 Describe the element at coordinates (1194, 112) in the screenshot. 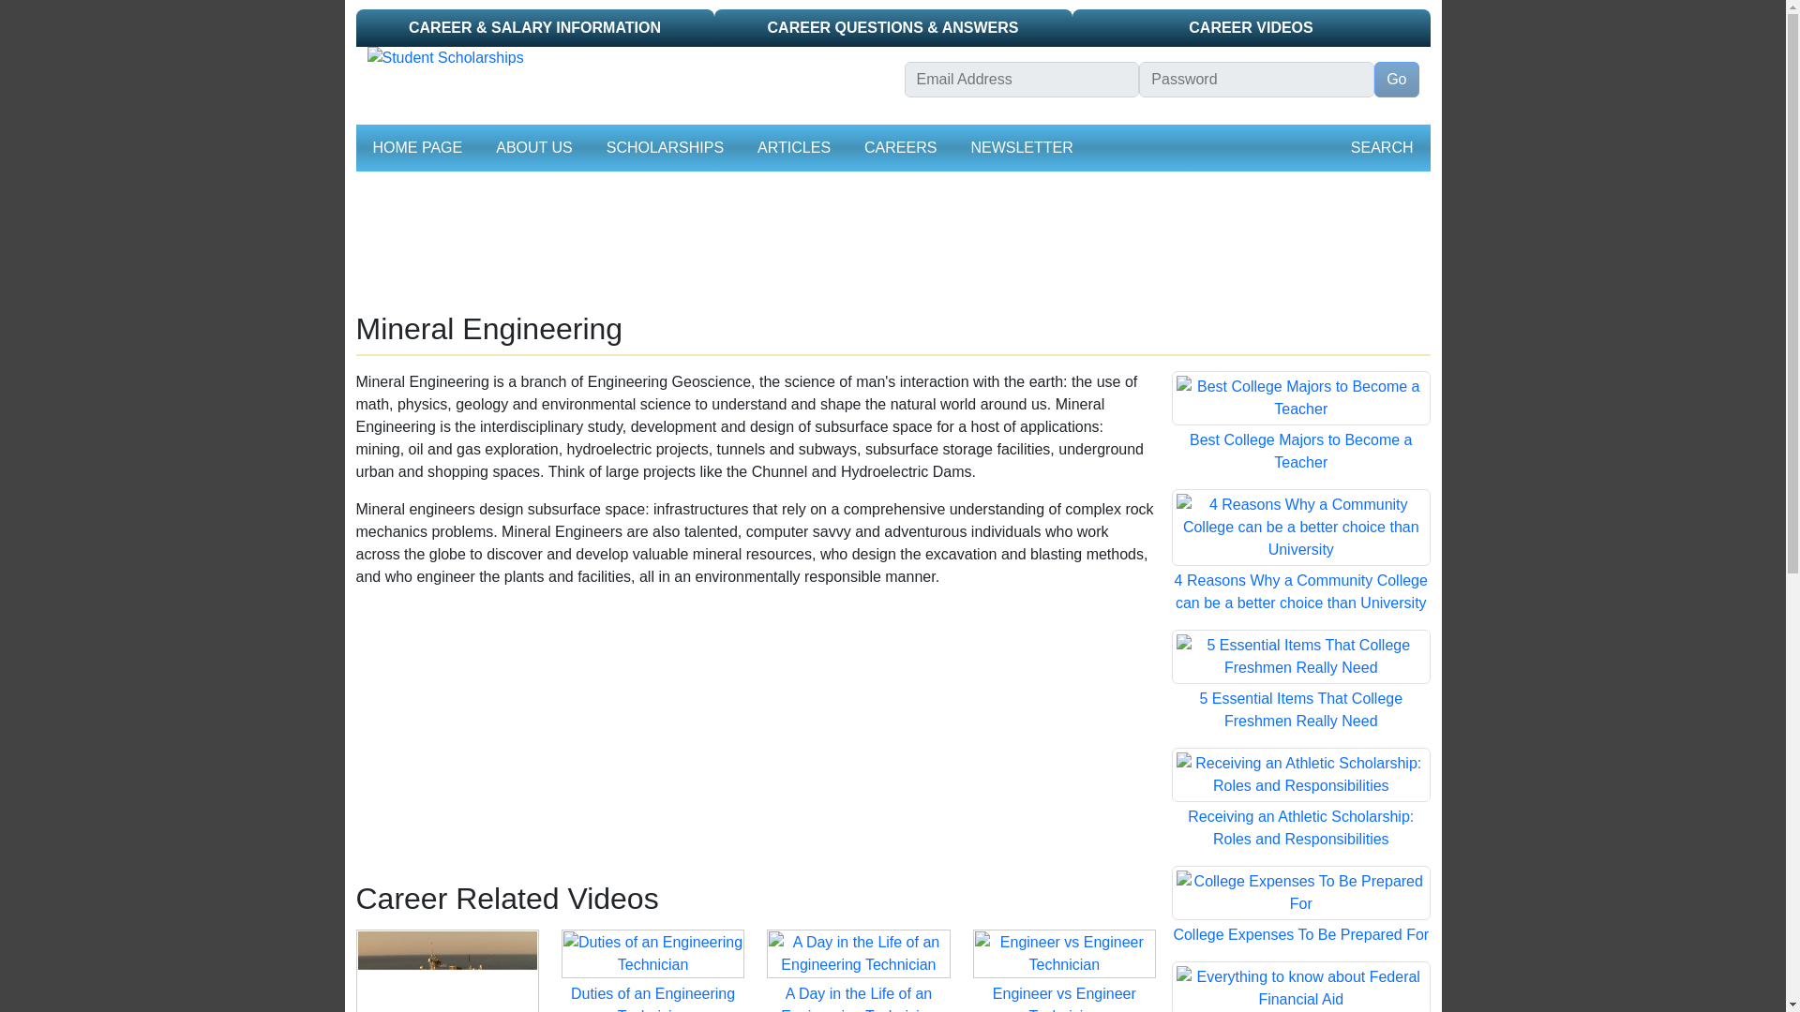

I see `Forgot password?` at that location.